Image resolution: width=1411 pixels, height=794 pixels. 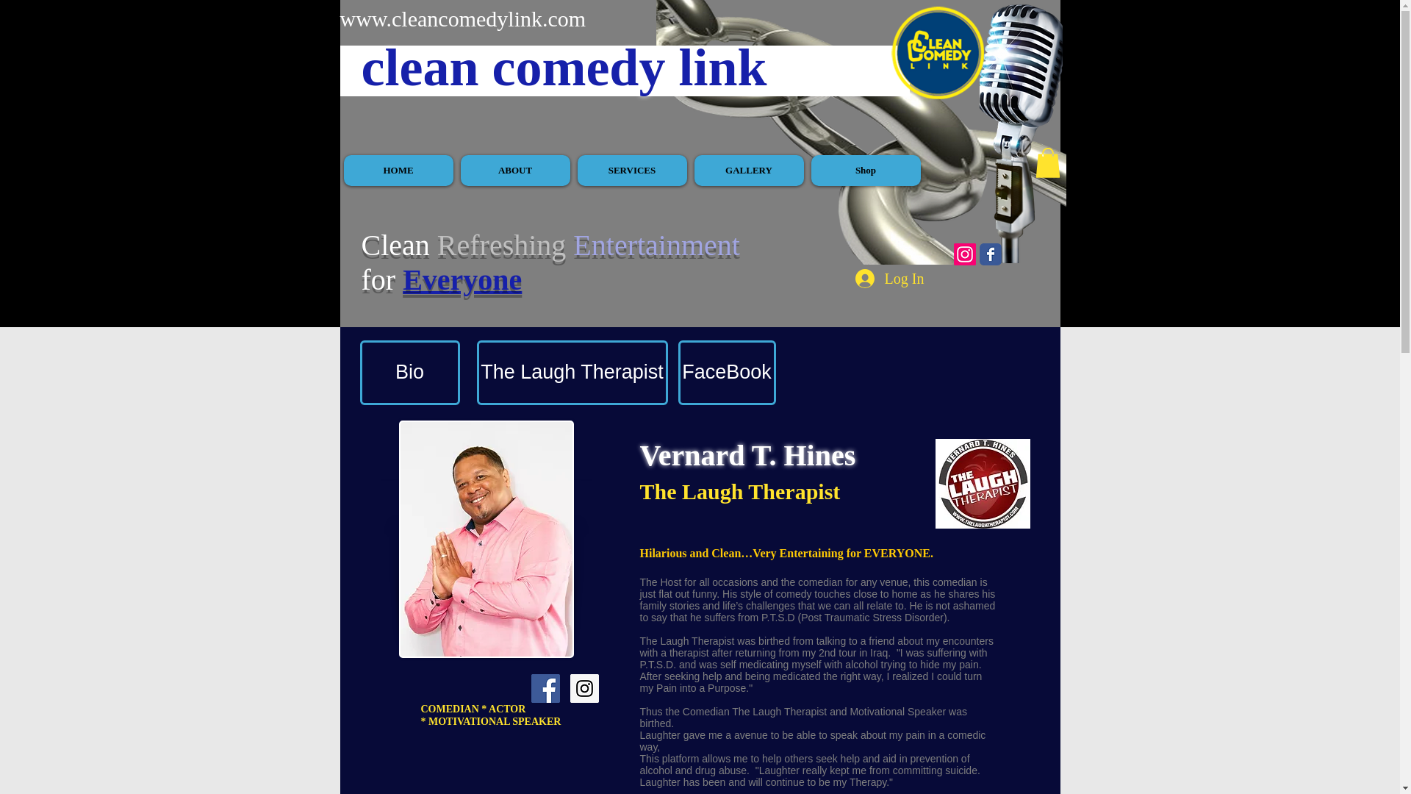 I want to click on ABOUT, so click(x=514, y=170).